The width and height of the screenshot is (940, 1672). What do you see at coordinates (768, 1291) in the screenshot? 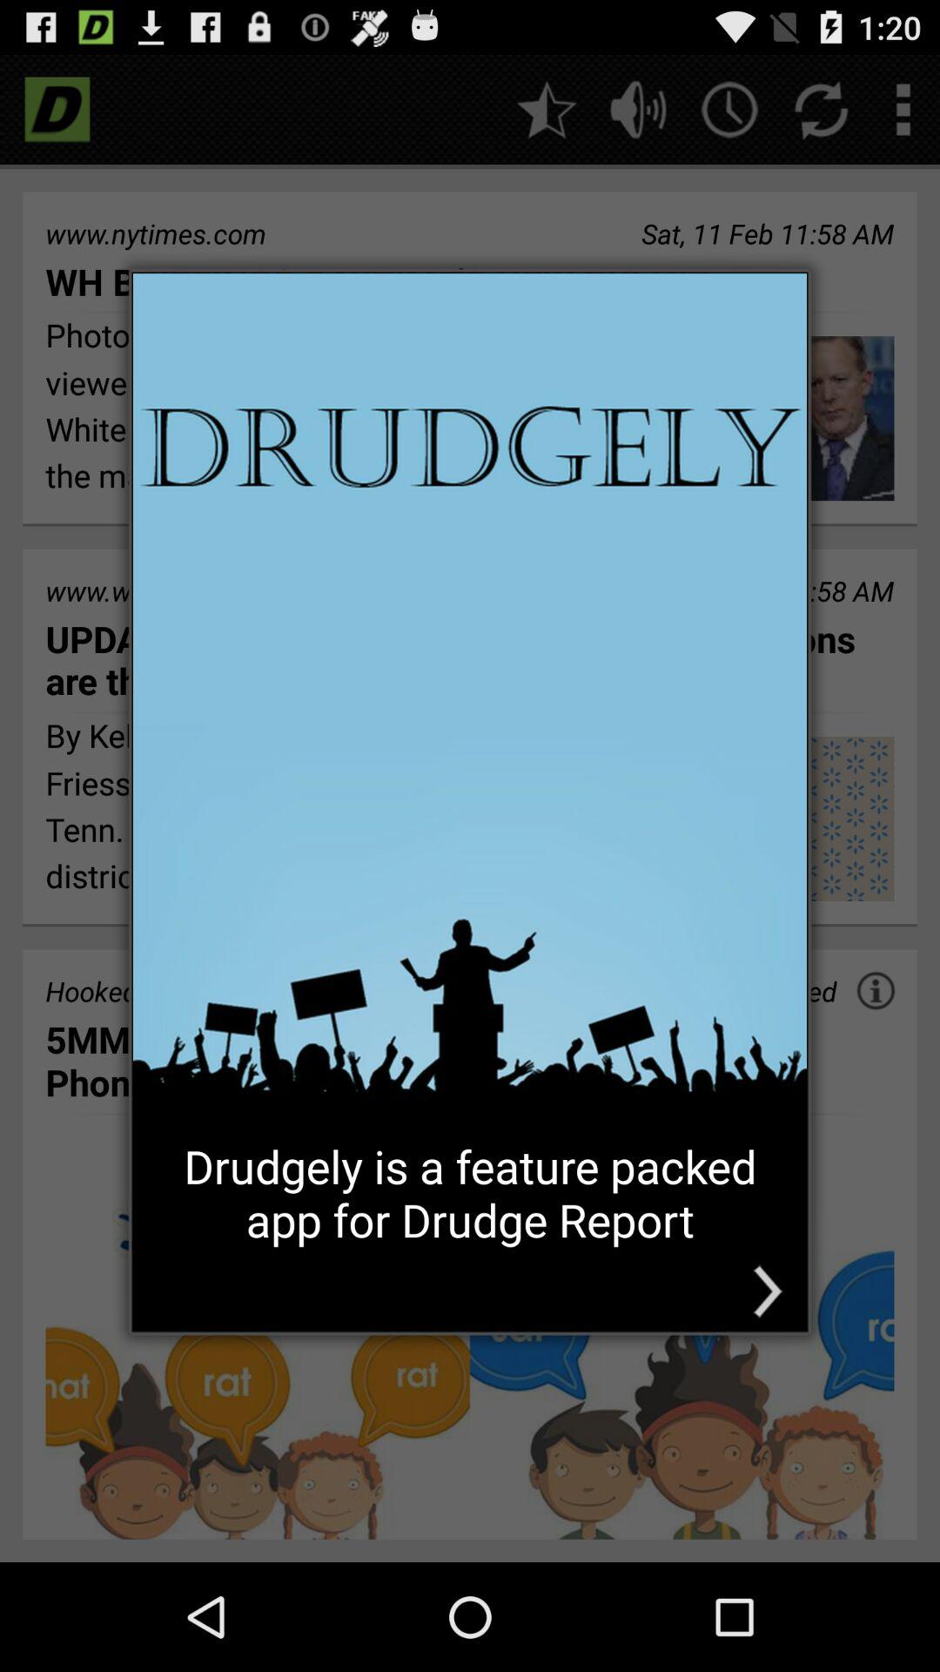
I see `launch the icon at the bottom right corner` at bounding box center [768, 1291].